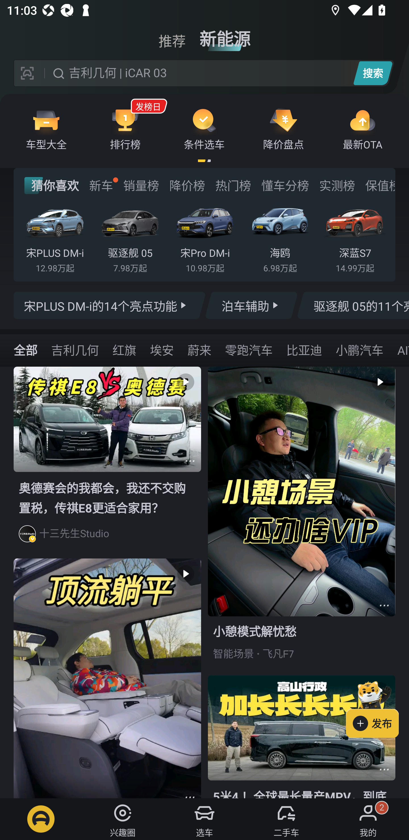  I want to click on 条件选车, so click(204, 129).